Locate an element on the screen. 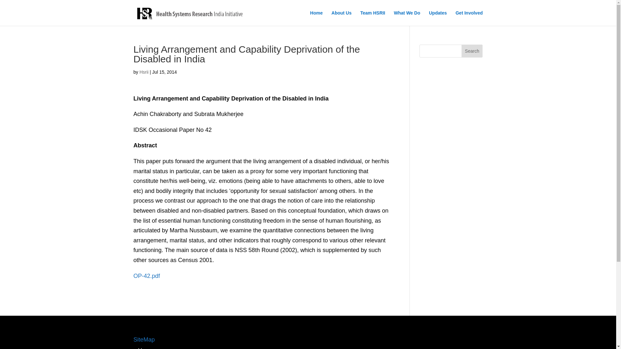 The image size is (621, 349). What We Do is located at coordinates (407, 18).